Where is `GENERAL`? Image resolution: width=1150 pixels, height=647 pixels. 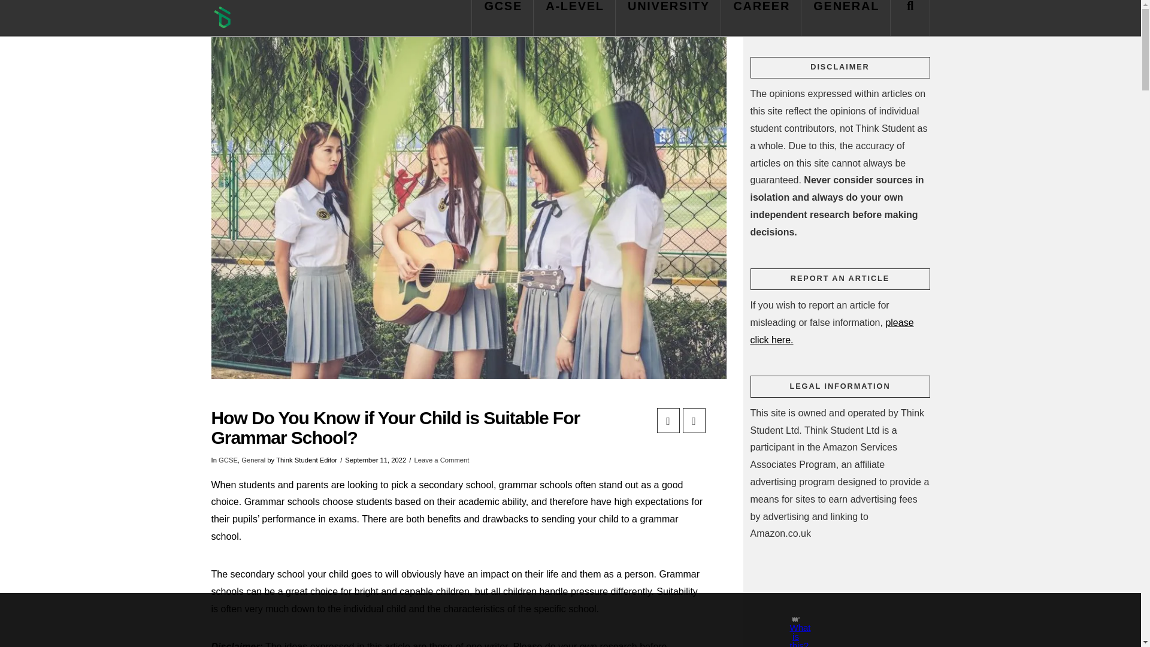 GENERAL is located at coordinates (846, 18).